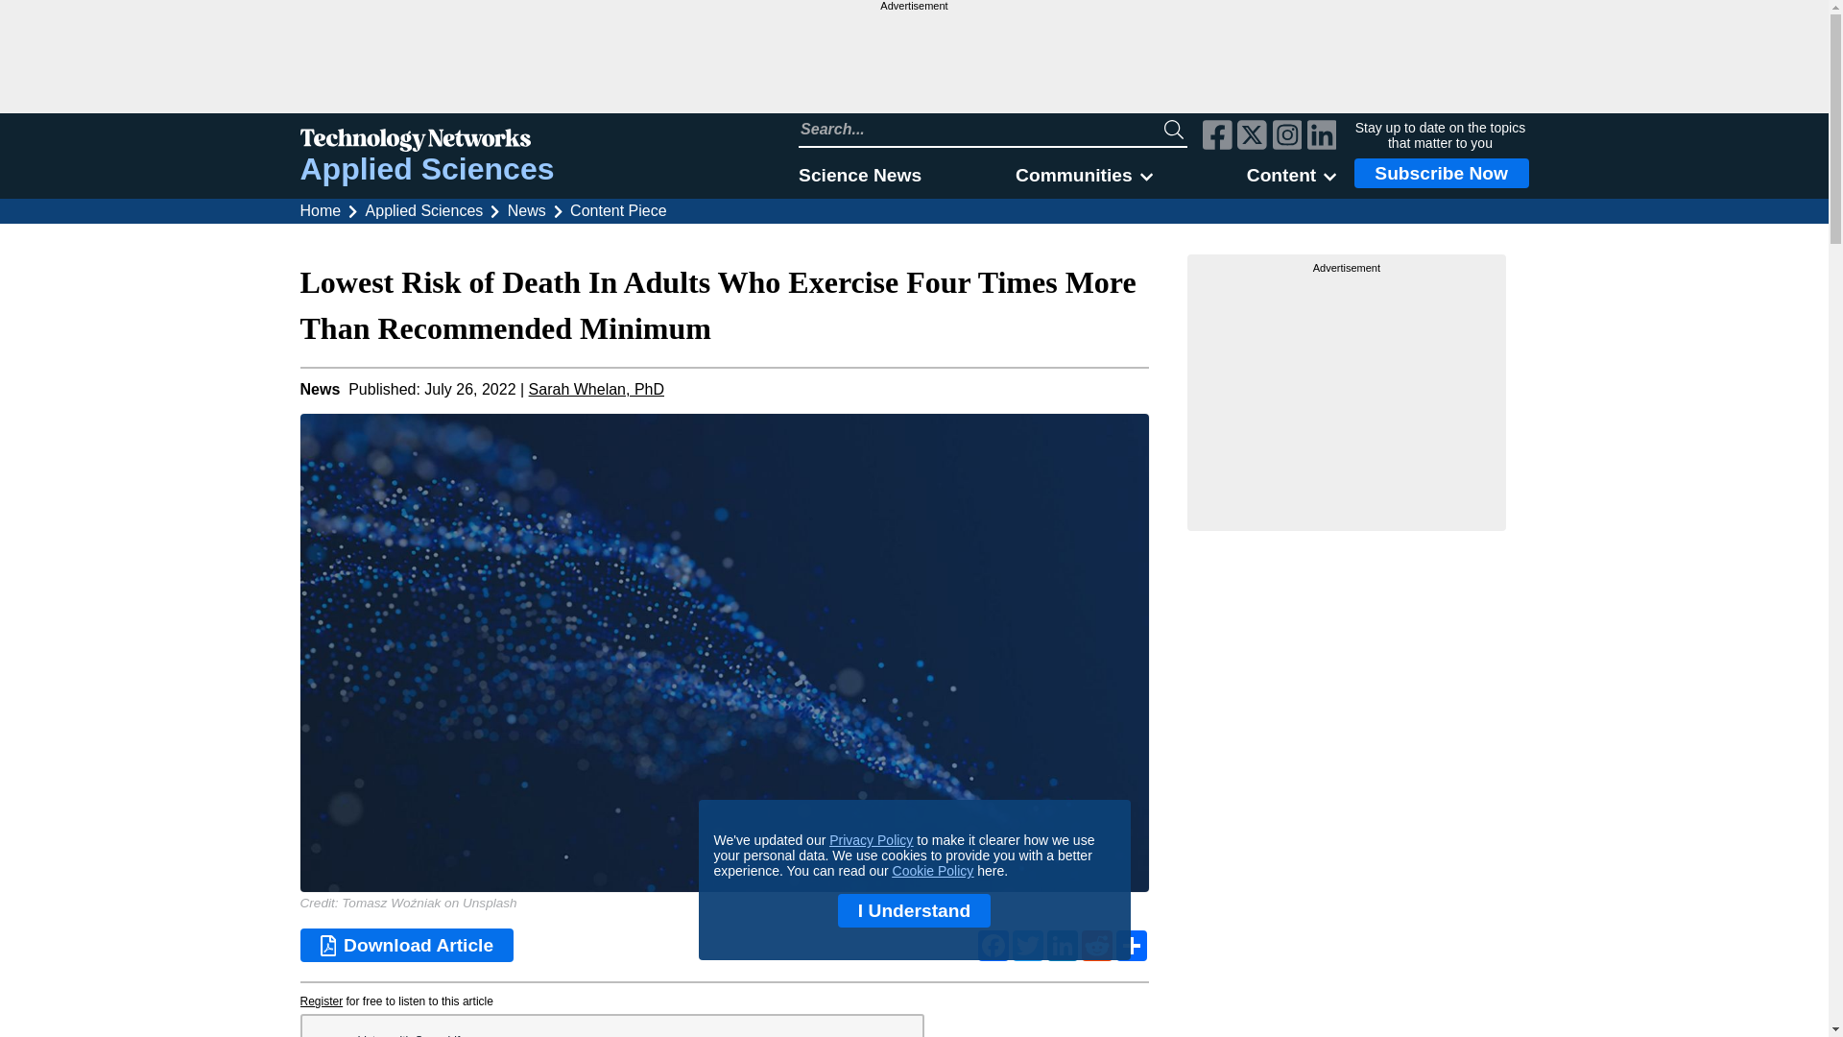  What do you see at coordinates (933, 870) in the screenshot?
I see `Cookie Policy` at bounding box center [933, 870].